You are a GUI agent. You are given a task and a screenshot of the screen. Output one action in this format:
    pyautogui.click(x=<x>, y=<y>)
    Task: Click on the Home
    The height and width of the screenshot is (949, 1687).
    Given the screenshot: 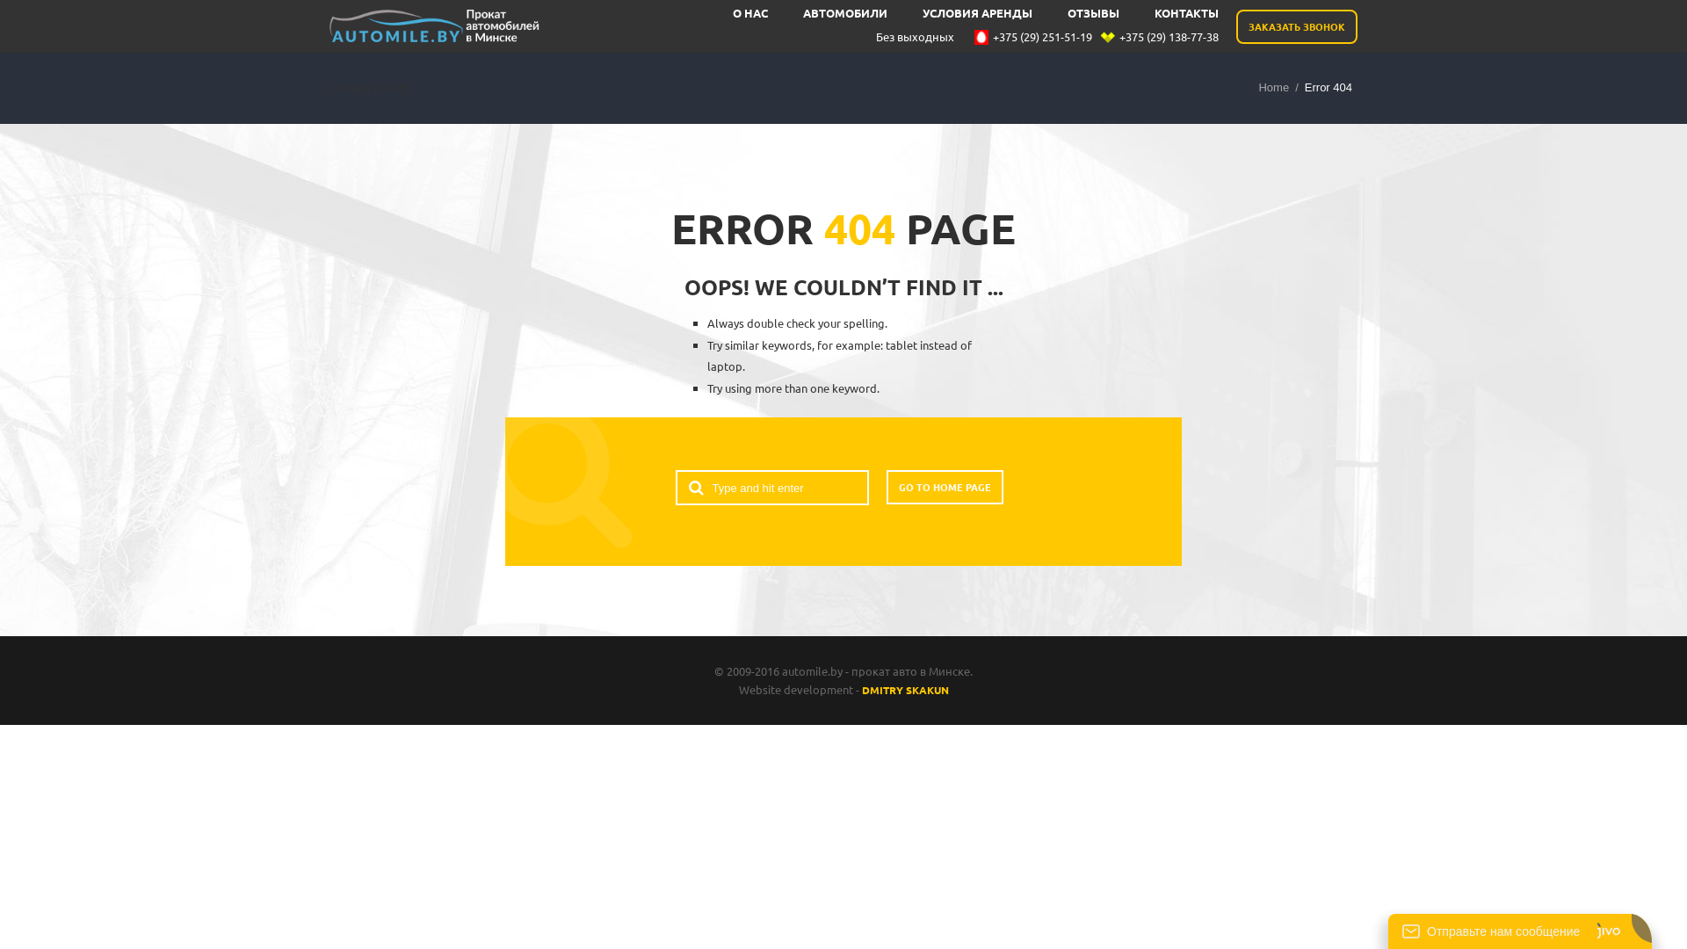 What is the action you would take?
    pyautogui.click(x=1274, y=88)
    